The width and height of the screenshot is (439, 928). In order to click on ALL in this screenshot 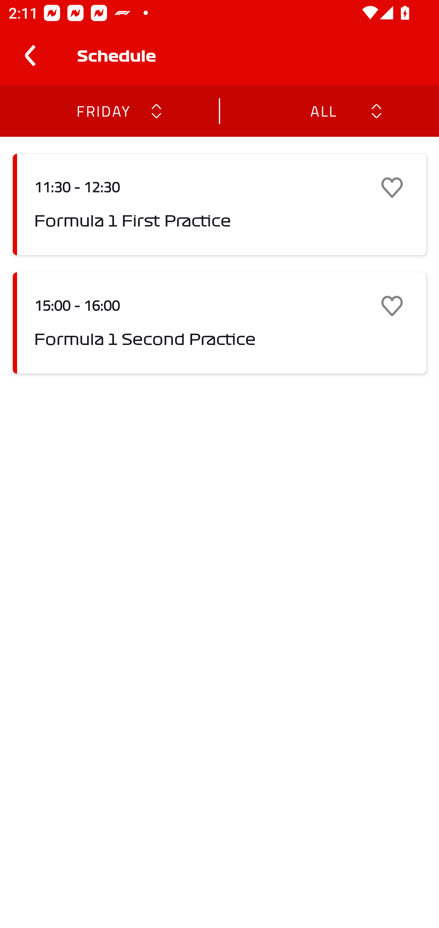, I will do `click(323, 111)`.